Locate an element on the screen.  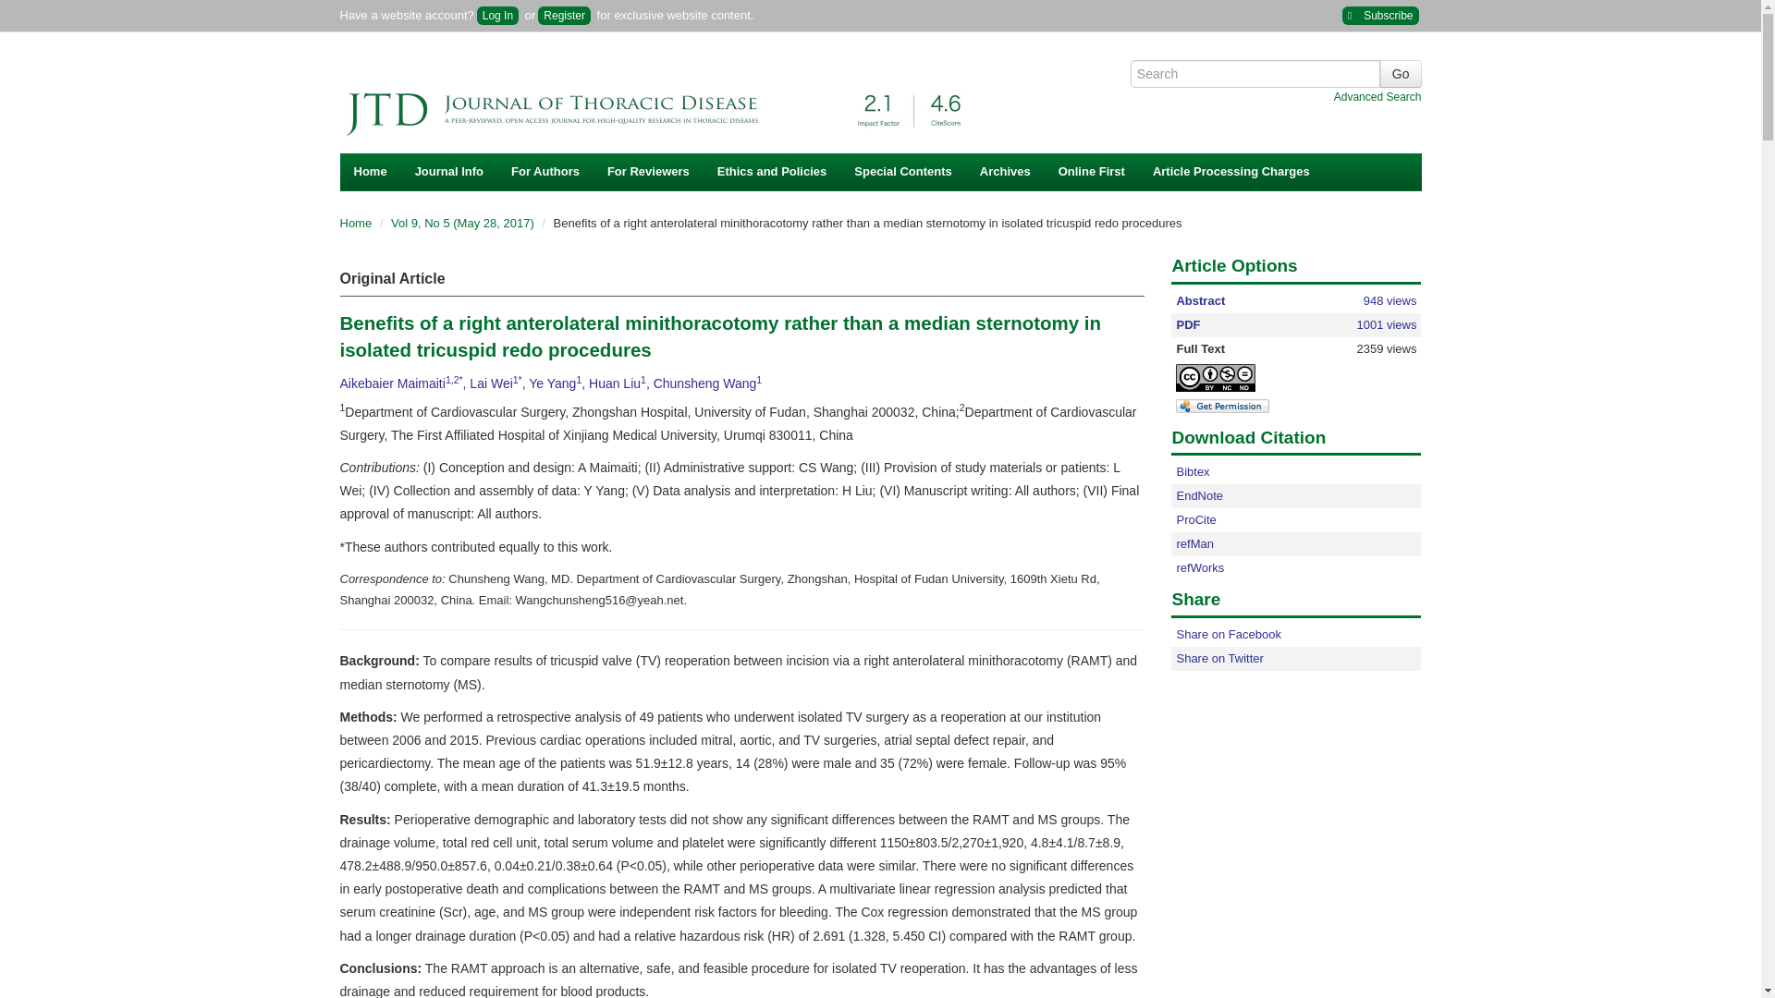
License is located at coordinates (1215, 378).